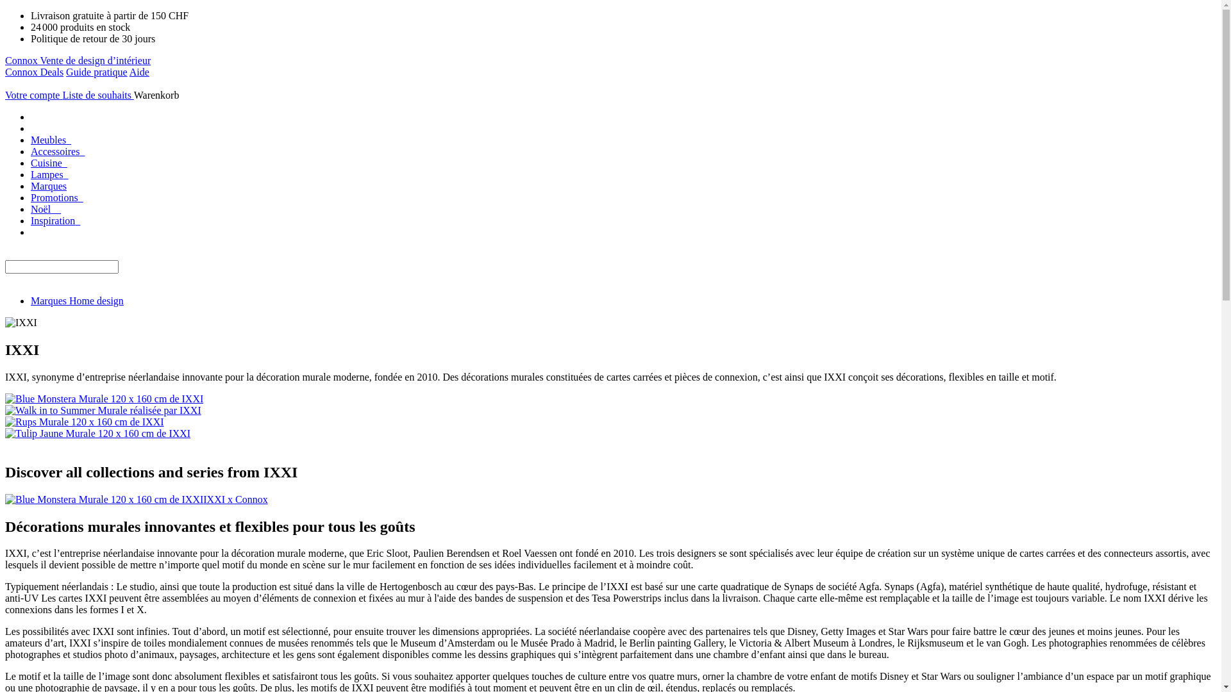 The width and height of the screenshot is (1231, 692). What do you see at coordinates (97, 433) in the screenshot?
I see `IXXI - Tulip Jaune Murale` at bounding box center [97, 433].